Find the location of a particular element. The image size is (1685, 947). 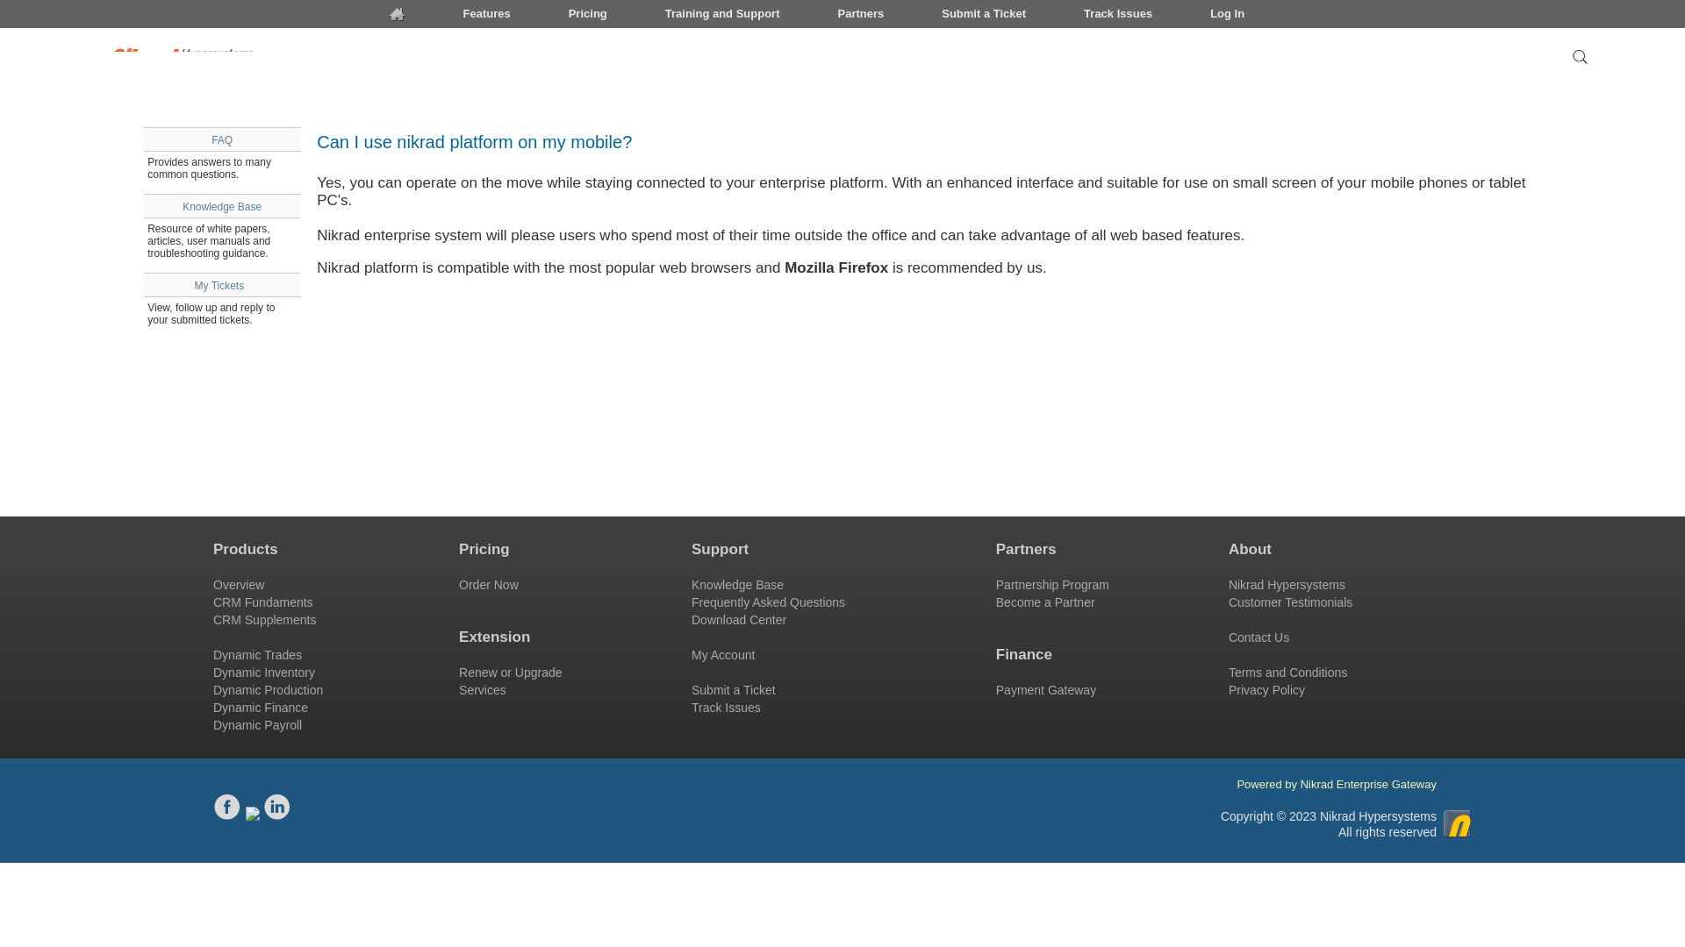

Training and Support is located at coordinates (722, 14).